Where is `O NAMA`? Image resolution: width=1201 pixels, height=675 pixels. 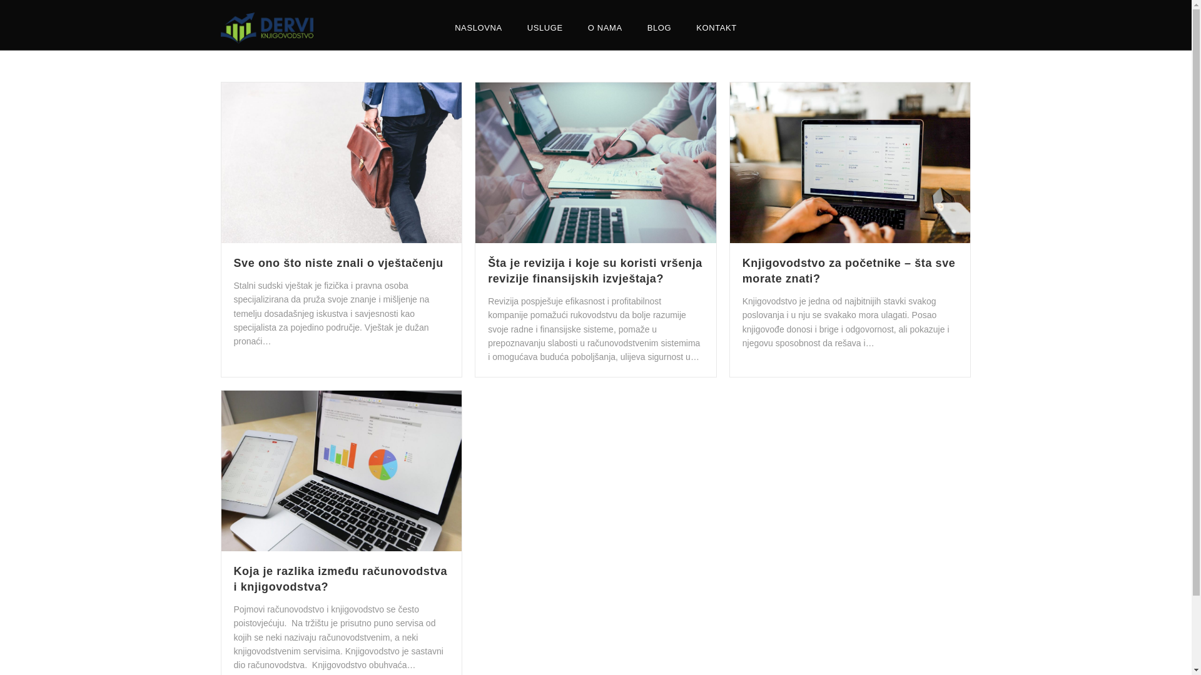 O NAMA is located at coordinates (606, 28).